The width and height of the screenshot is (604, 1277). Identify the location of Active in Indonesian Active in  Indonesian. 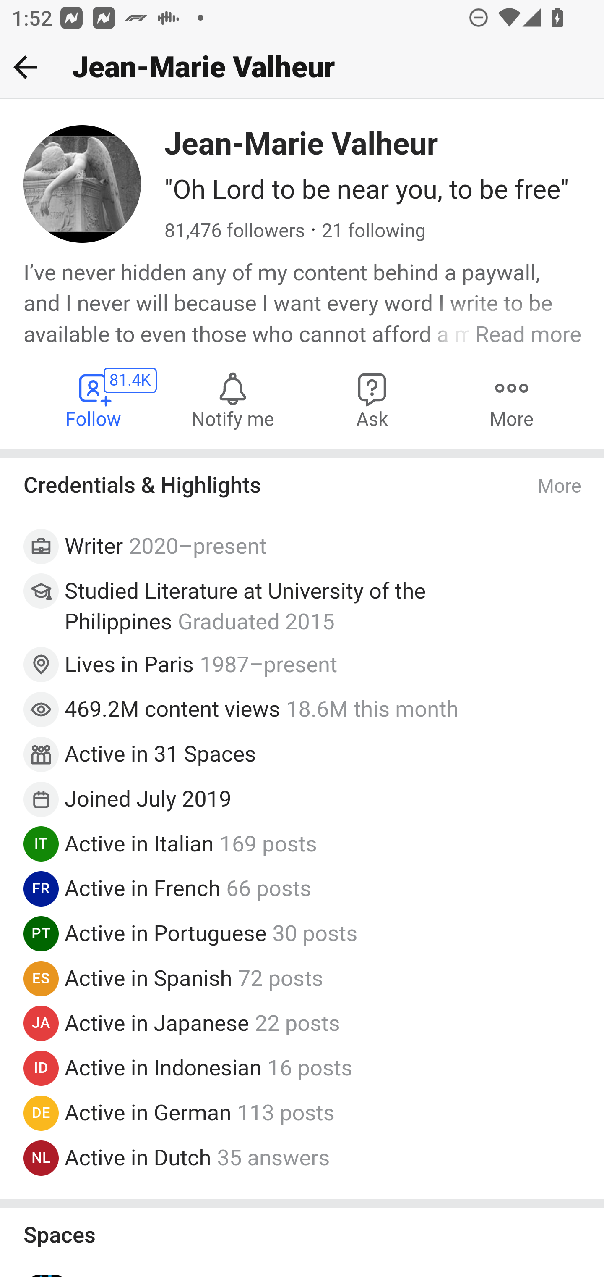
(164, 1068).